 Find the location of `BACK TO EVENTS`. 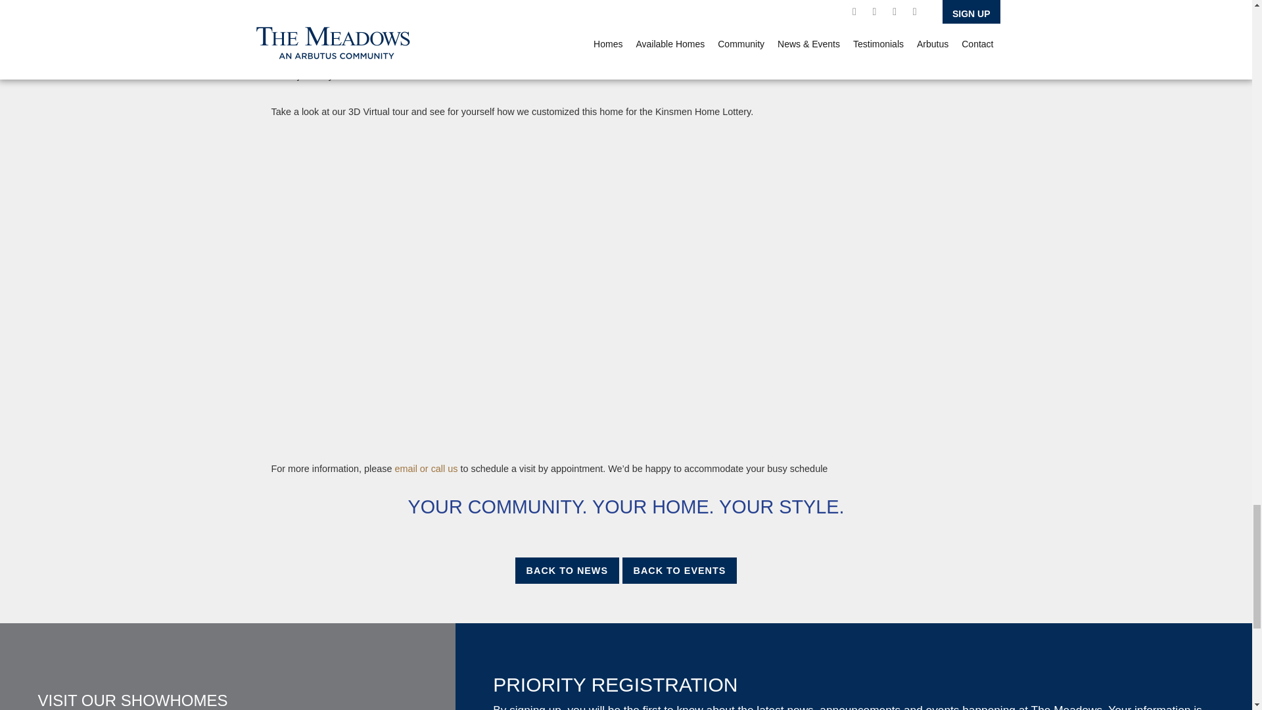

BACK TO EVENTS is located at coordinates (680, 570).